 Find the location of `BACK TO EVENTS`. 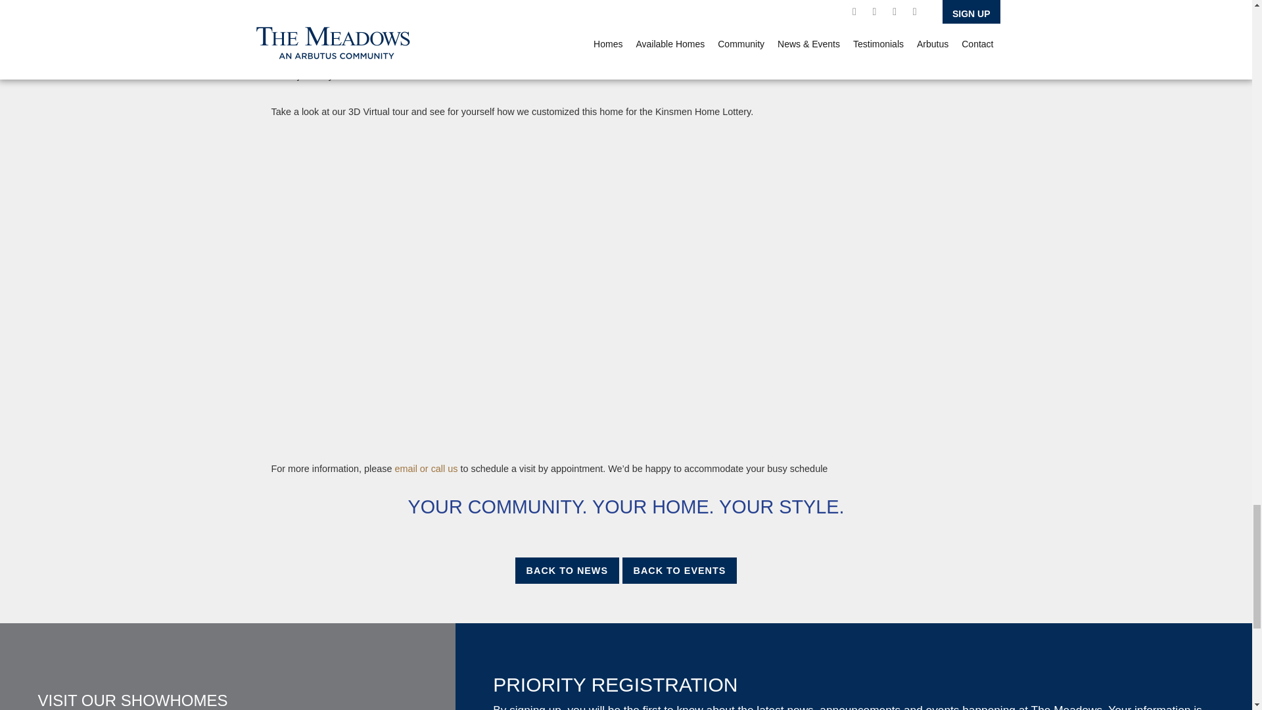

BACK TO EVENTS is located at coordinates (680, 570).